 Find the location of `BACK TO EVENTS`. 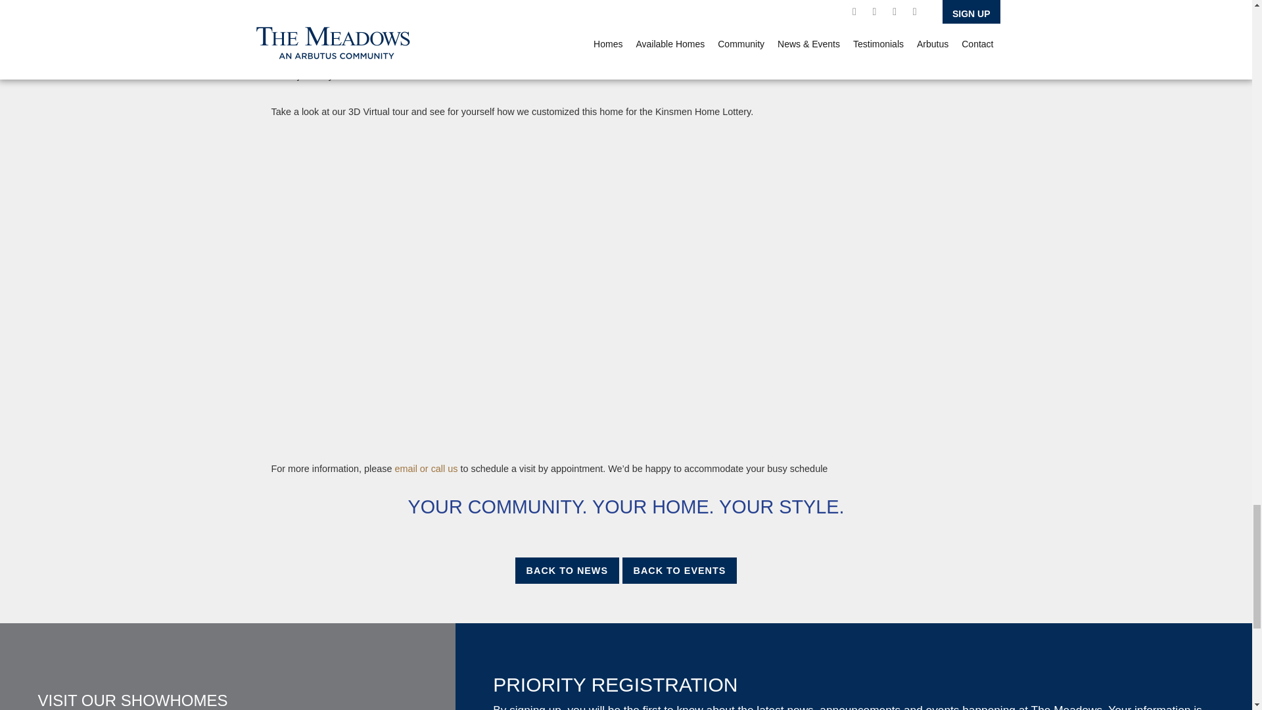

BACK TO EVENTS is located at coordinates (680, 570).